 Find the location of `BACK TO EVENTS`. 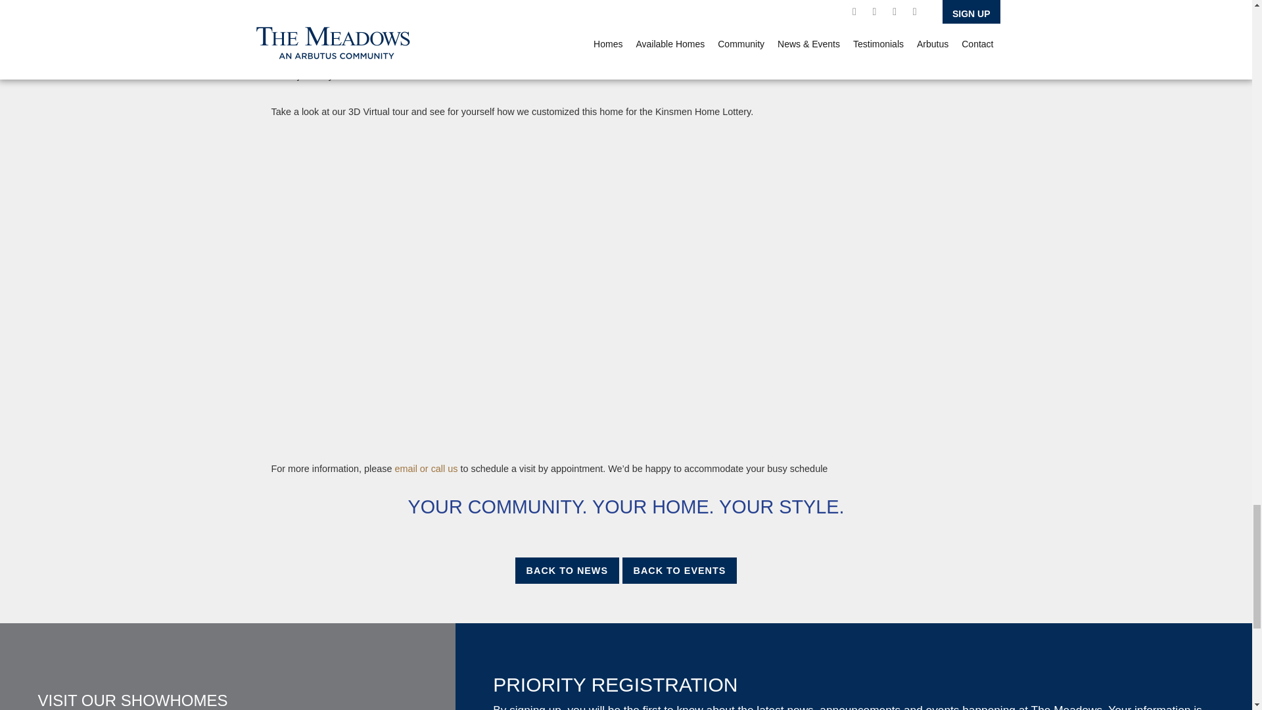

BACK TO EVENTS is located at coordinates (680, 570).